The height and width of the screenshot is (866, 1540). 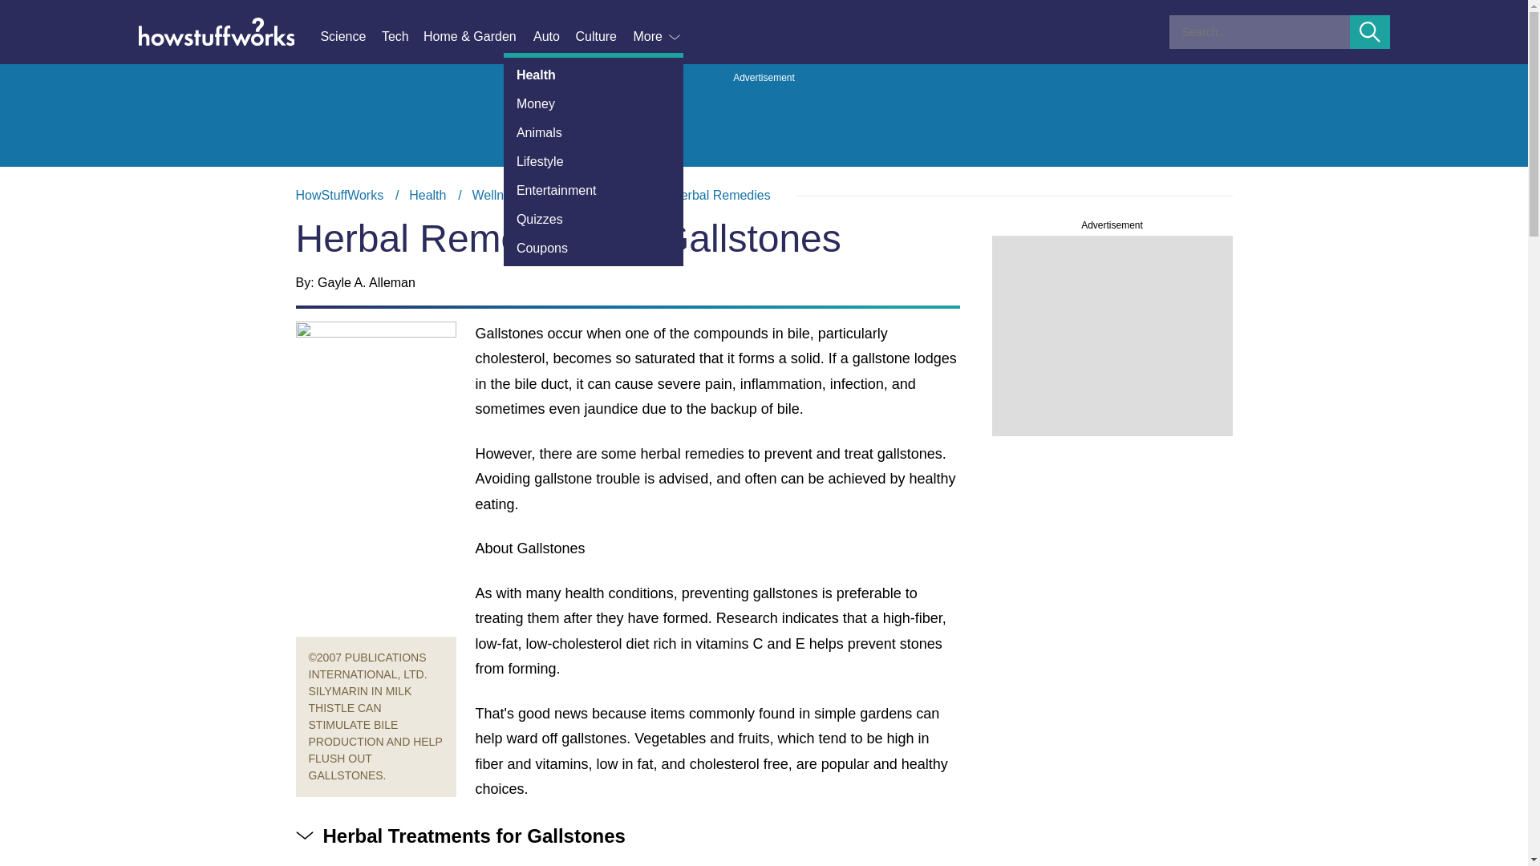 What do you see at coordinates (1370, 32) in the screenshot?
I see `Submit Search` at bounding box center [1370, 32].